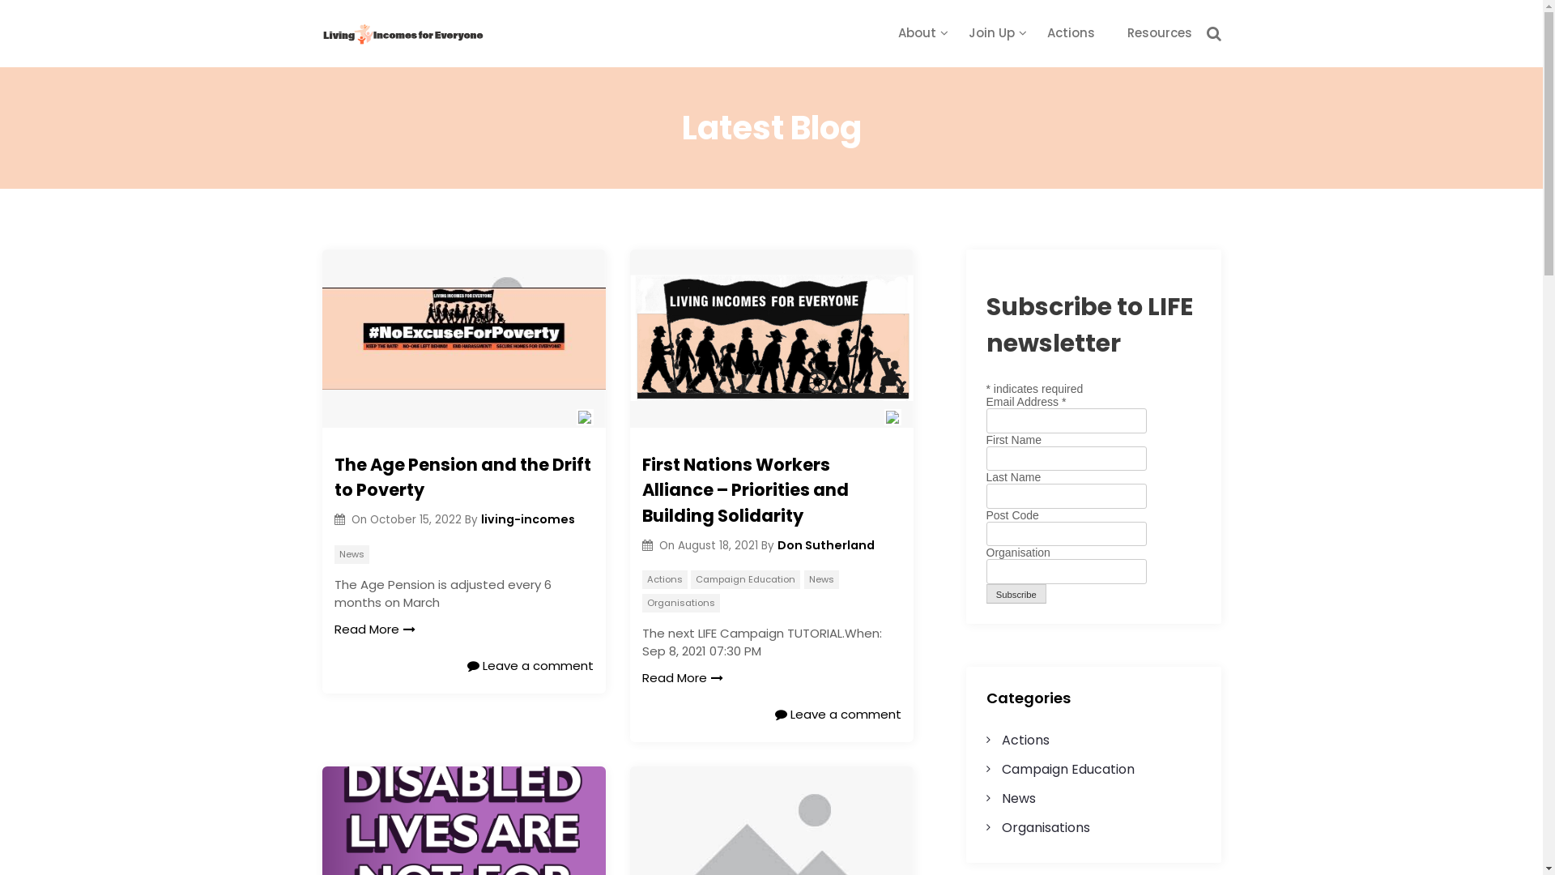 This screenshot has height=875, width=1555. What do you see at coordinates (991, 32) in the screenshot?
I see `Join Up` at bounding box center [991, 32].